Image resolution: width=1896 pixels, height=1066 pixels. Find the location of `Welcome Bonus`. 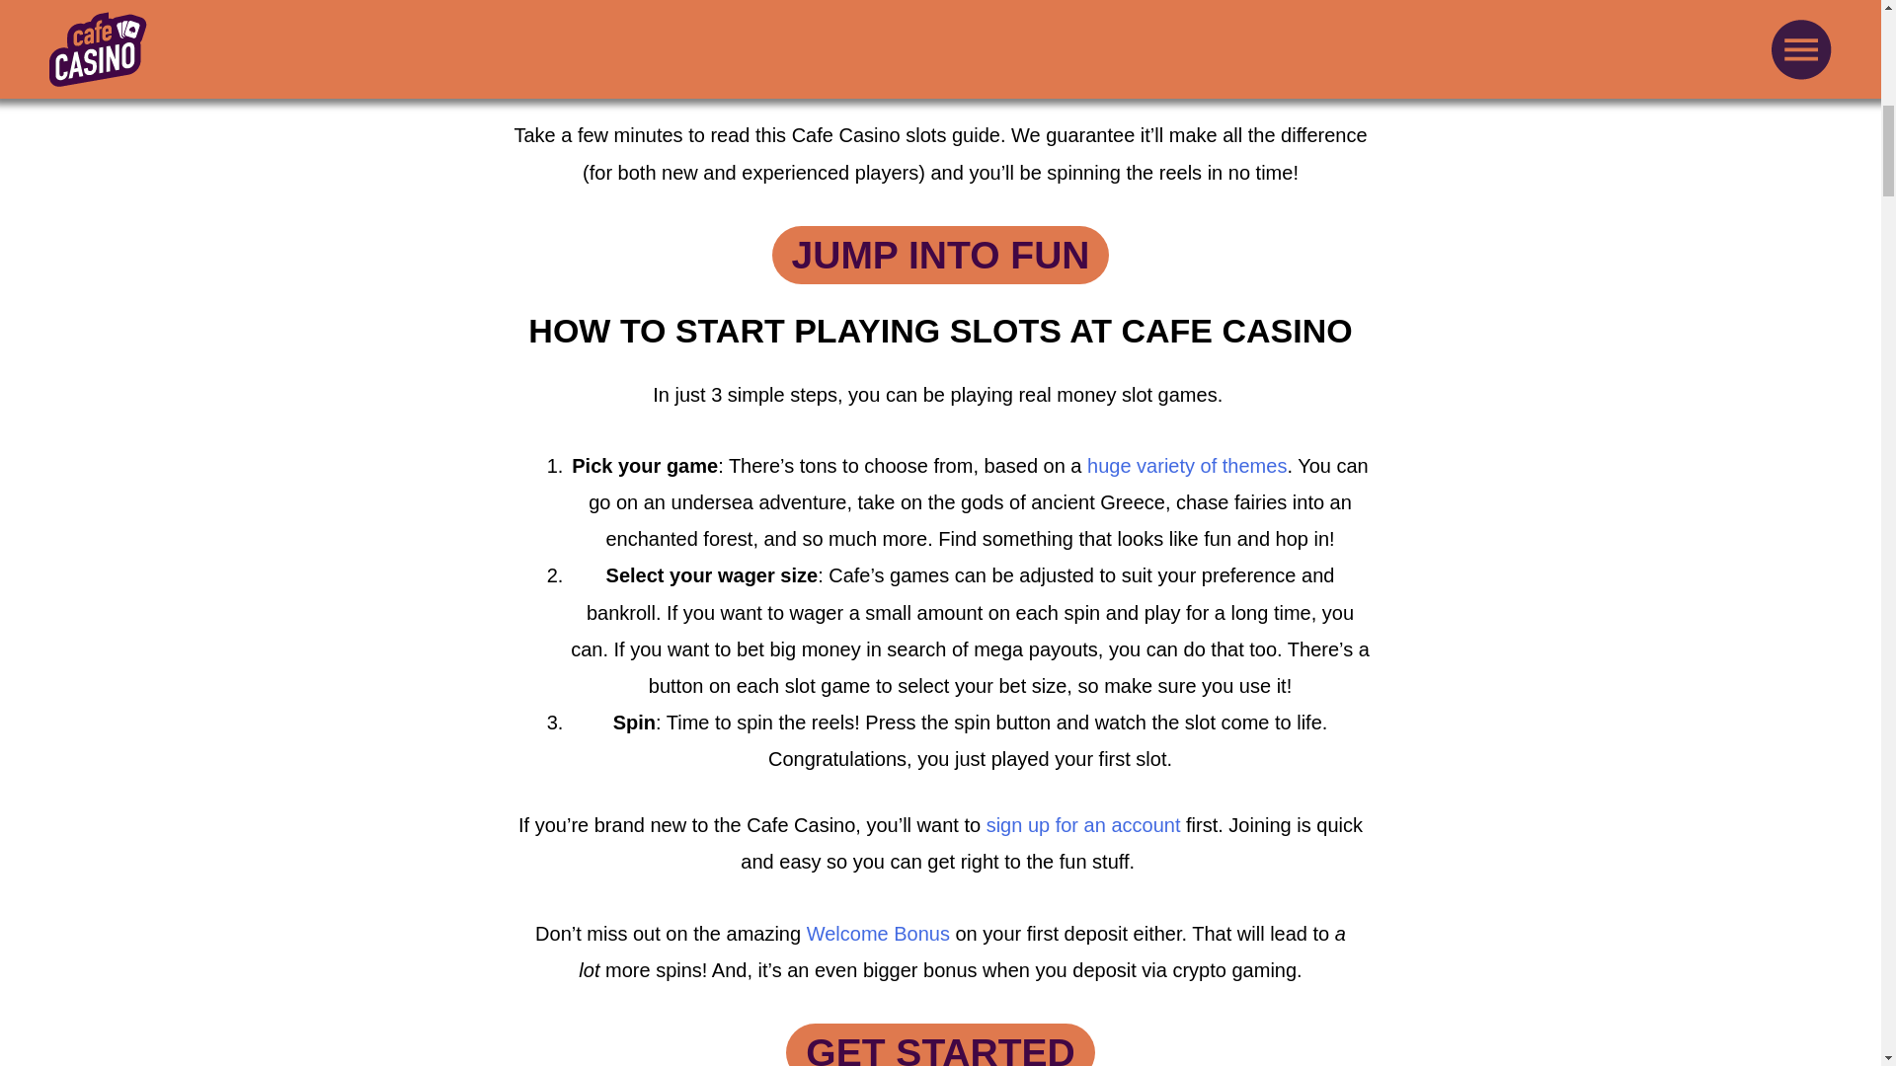

Welcome Bonus is located at coordinates (878, 934).